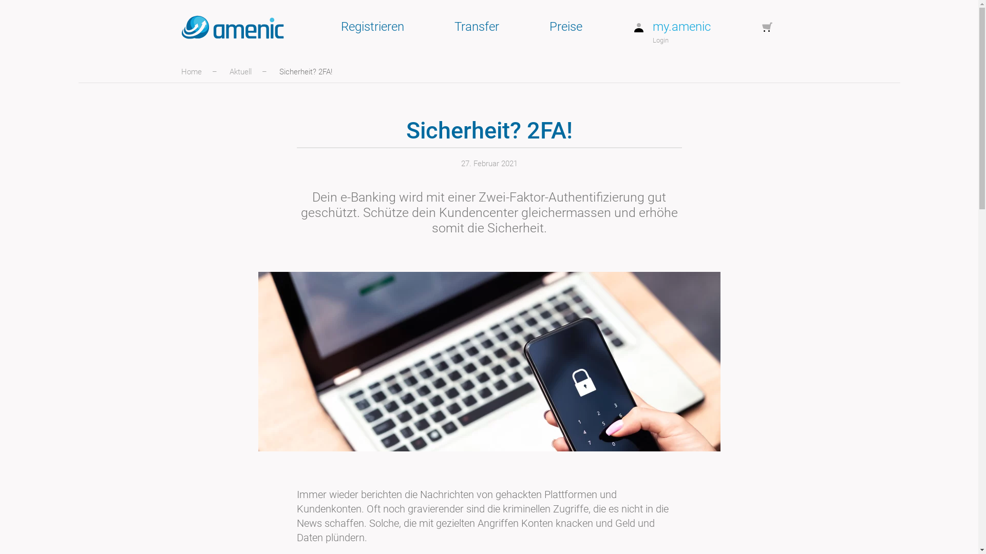 This screenshot has width=986, height=554. What do you see at coordinates (240, 72) in the screenshot?
I see `Aktuell` at bounding box center [240, 72].